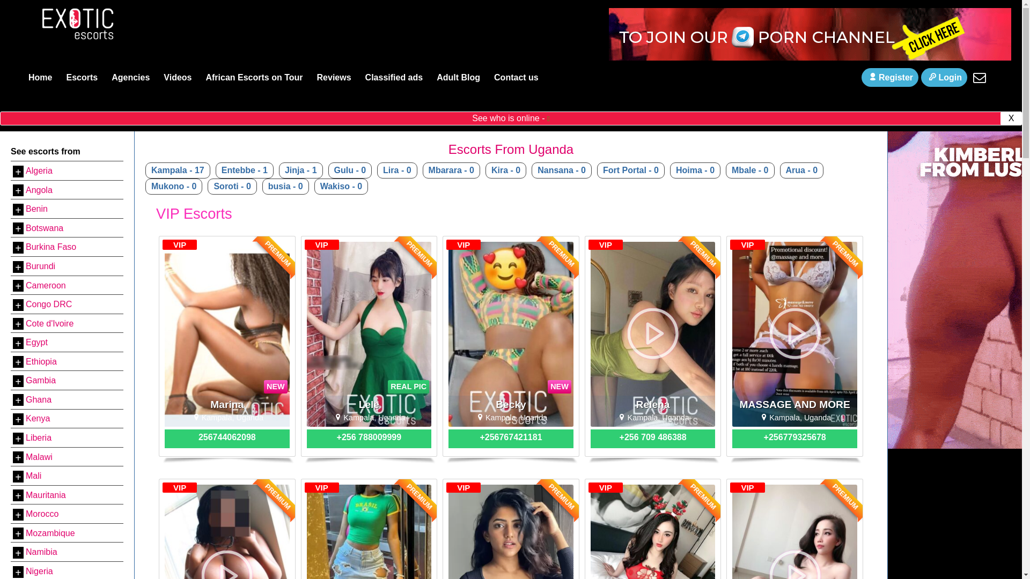  What do you see at coordinates (369, 404) in the screenshot?
I see `Lele` at bounding box center [369, 404].